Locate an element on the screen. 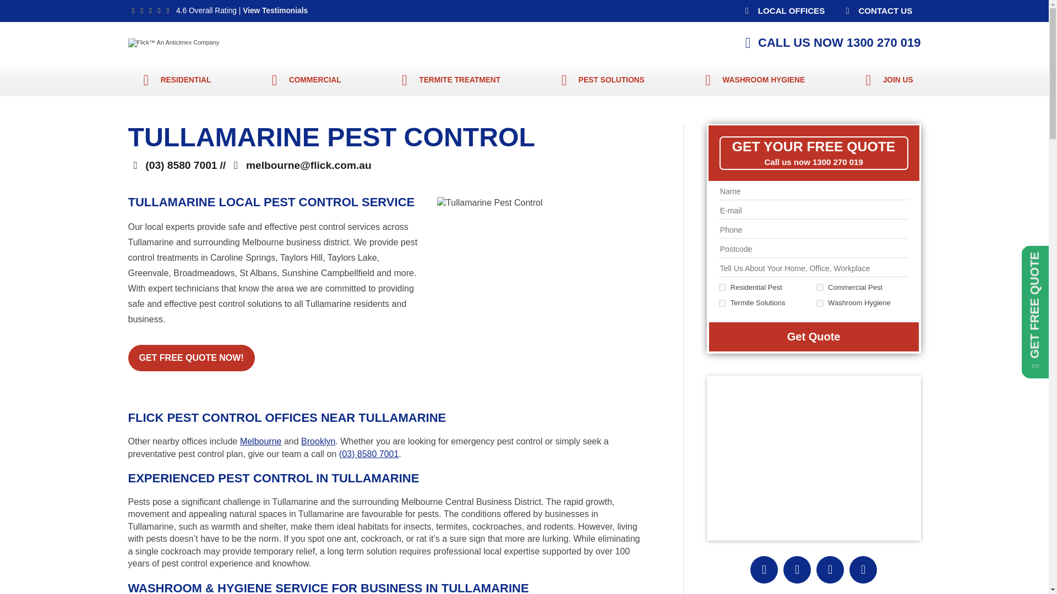 This screenshot has height=594, width=1057. Commercial Pest is located at coordinates (819, 287).